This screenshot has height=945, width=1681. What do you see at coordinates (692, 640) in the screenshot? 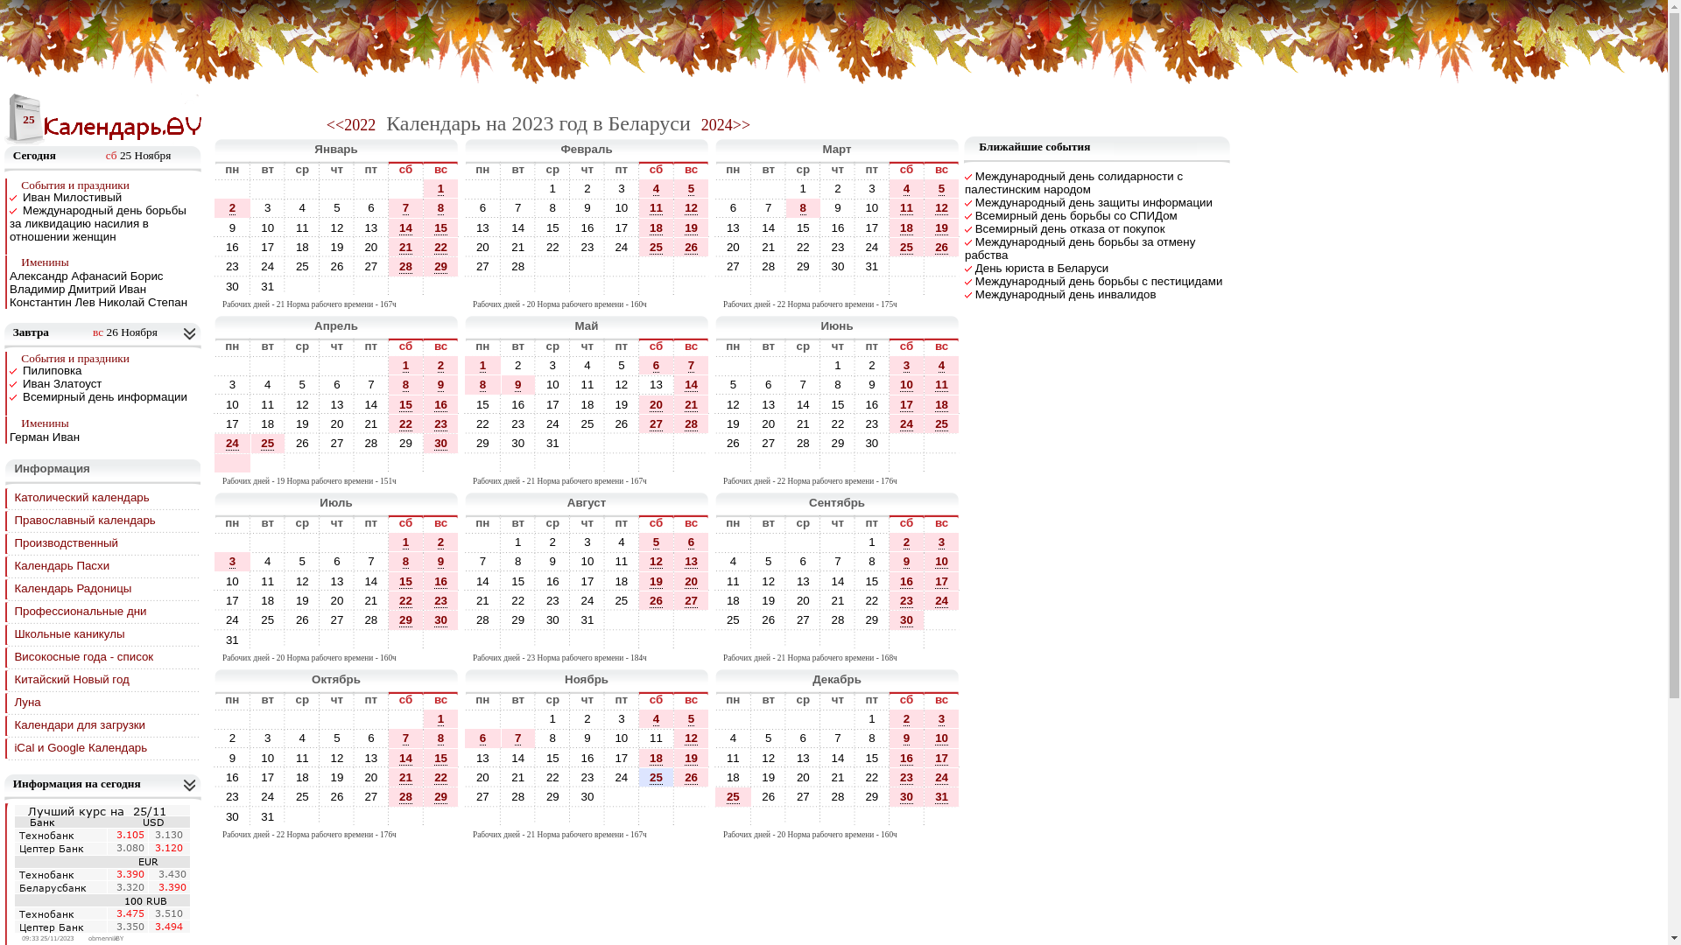
I see ` ` at bounding box center [692, 640].